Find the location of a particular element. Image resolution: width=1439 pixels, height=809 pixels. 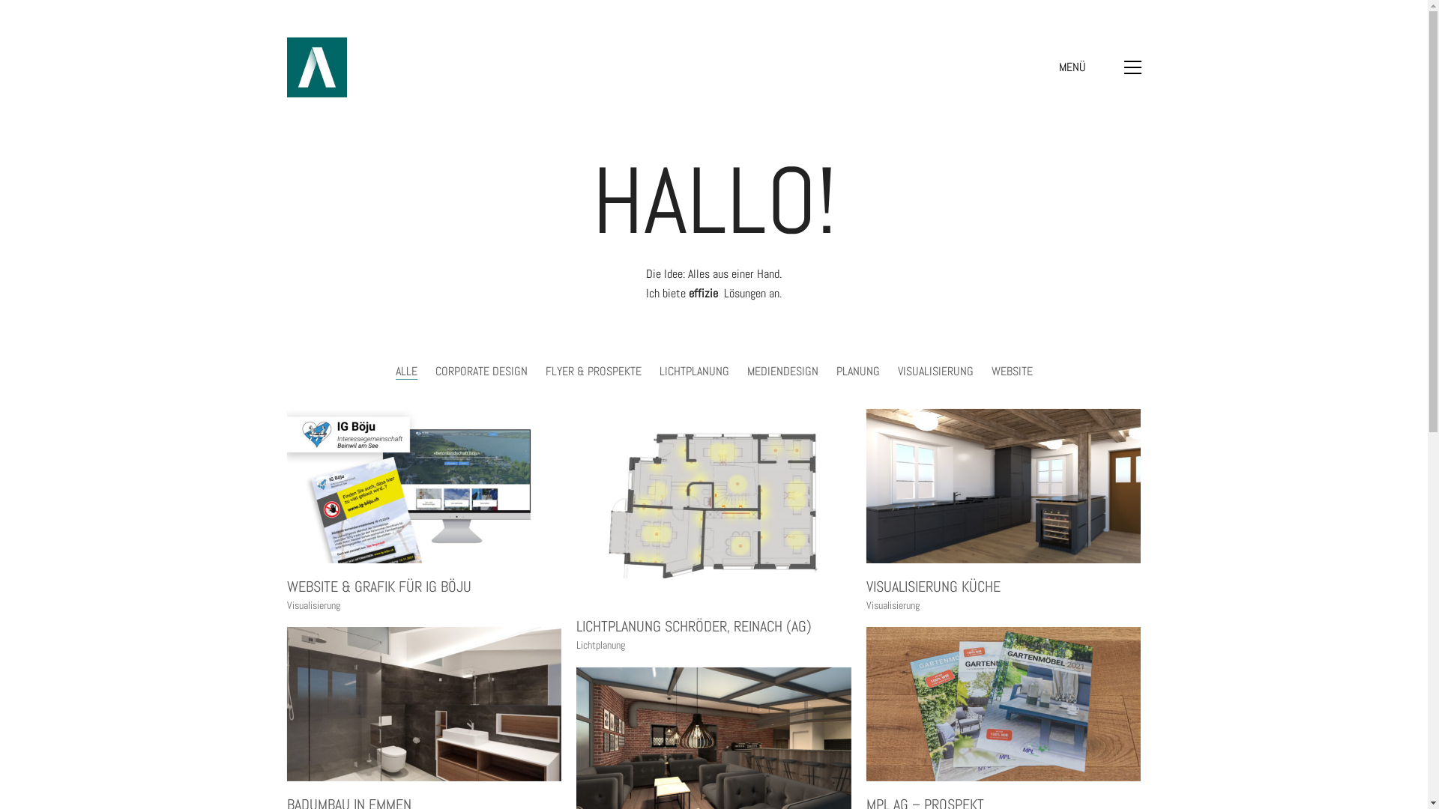

PLANUNG is located at coordinates (858, 370).